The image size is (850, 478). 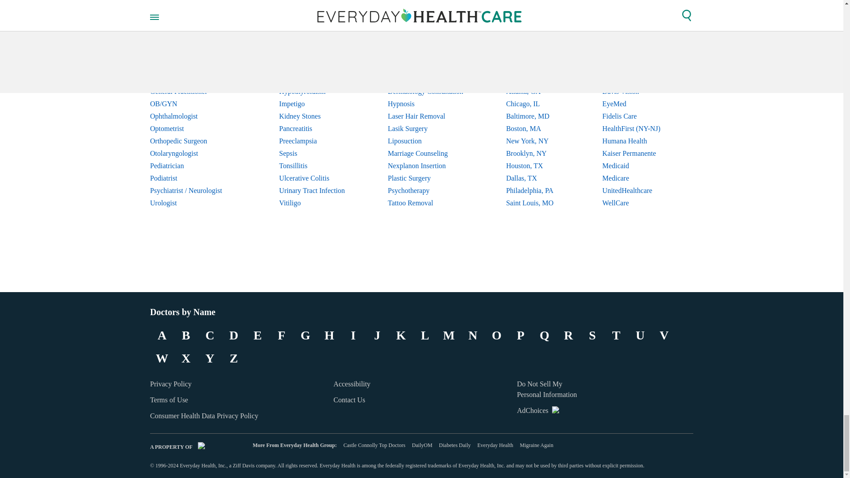 I want to click on Fibromyalgia, so click(x=312, y=67).